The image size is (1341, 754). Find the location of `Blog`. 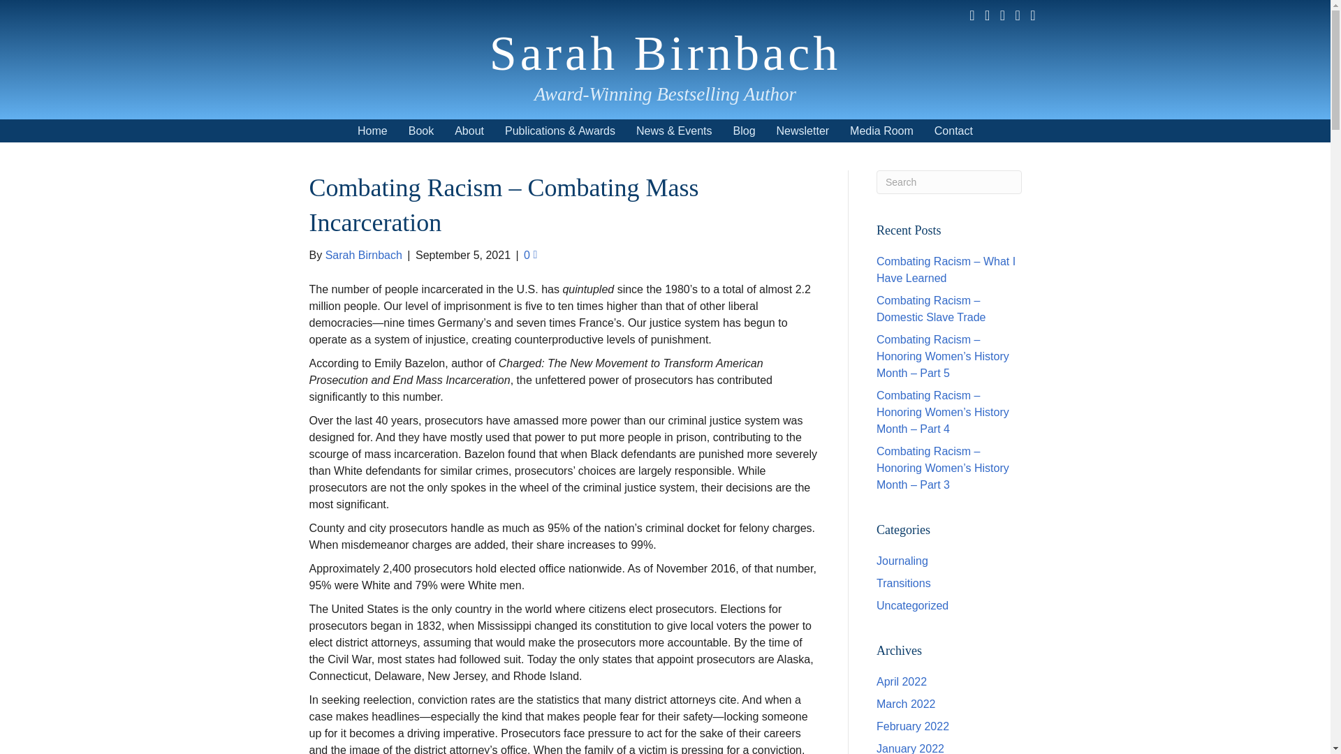

Blog is located at coordinates (744, 131).